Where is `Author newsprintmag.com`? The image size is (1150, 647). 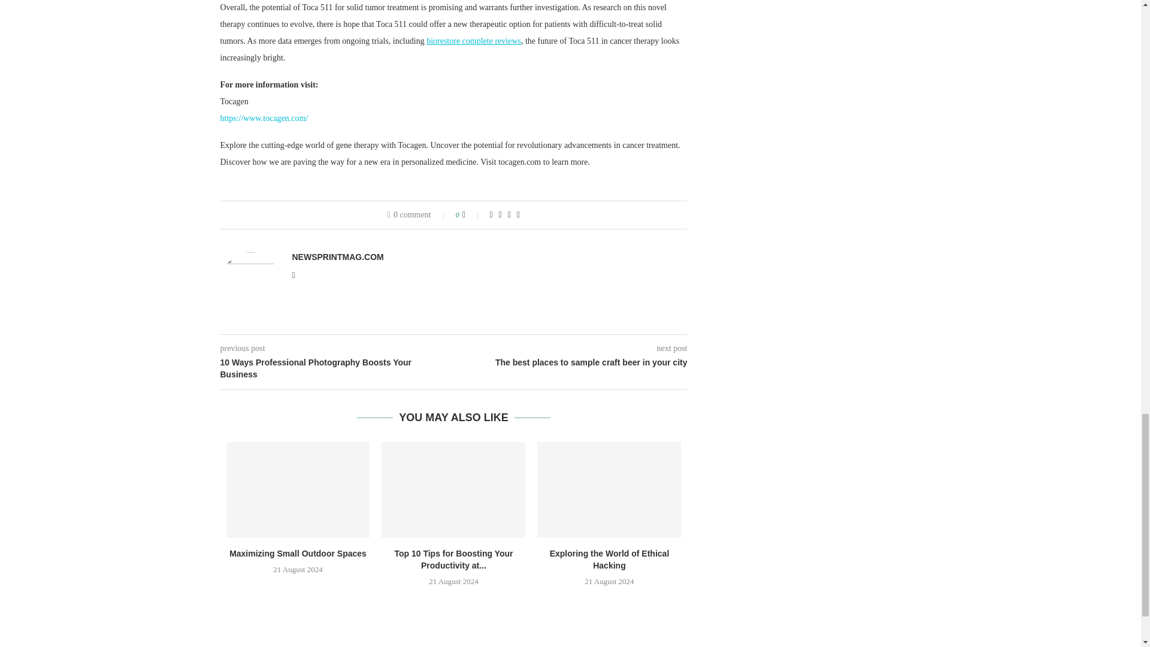
Author newsprintmag.com is located at coordinates (338, 257).